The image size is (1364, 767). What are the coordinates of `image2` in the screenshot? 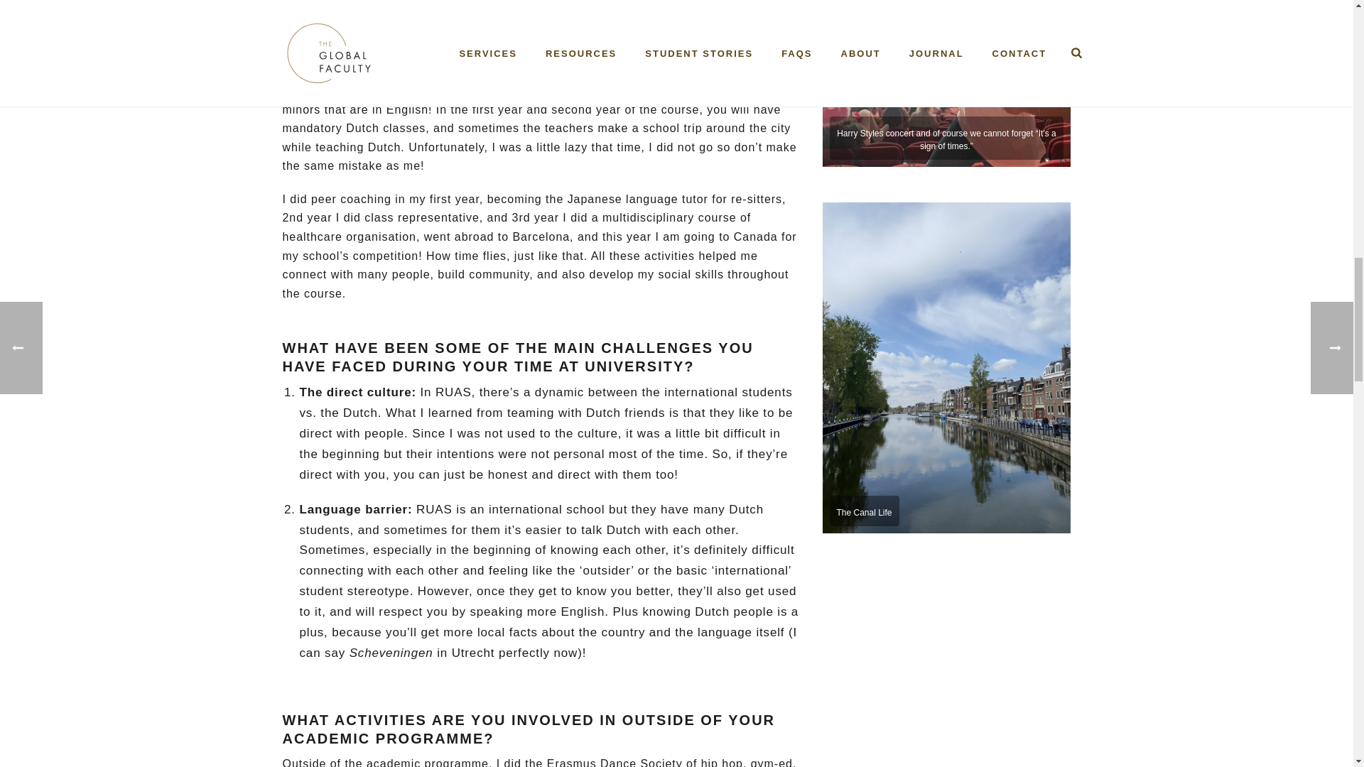 It's located at (946, 83).